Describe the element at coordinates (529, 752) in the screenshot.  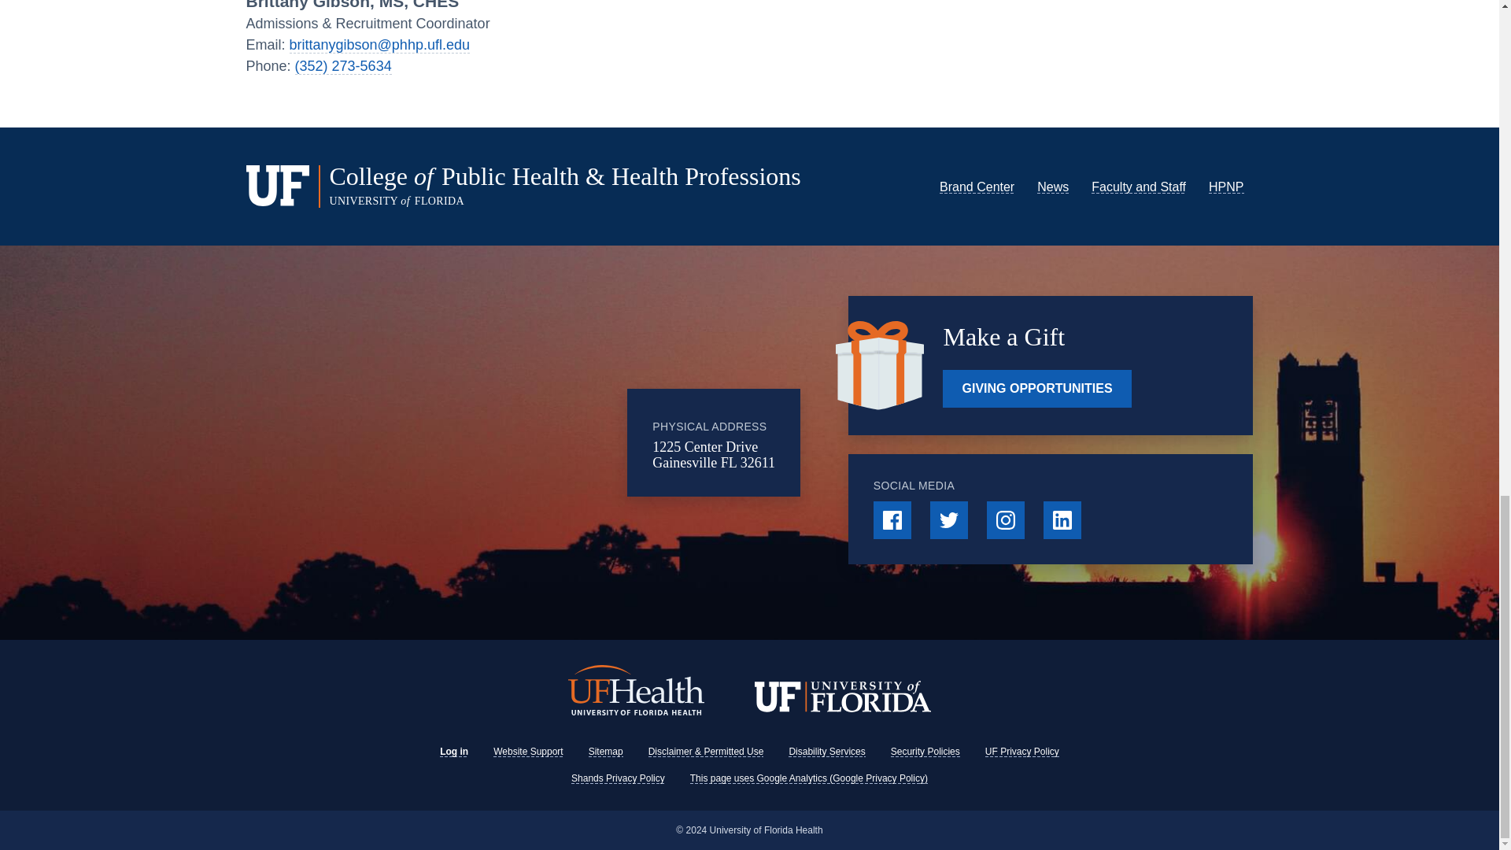
I see `Website Support` at that location.